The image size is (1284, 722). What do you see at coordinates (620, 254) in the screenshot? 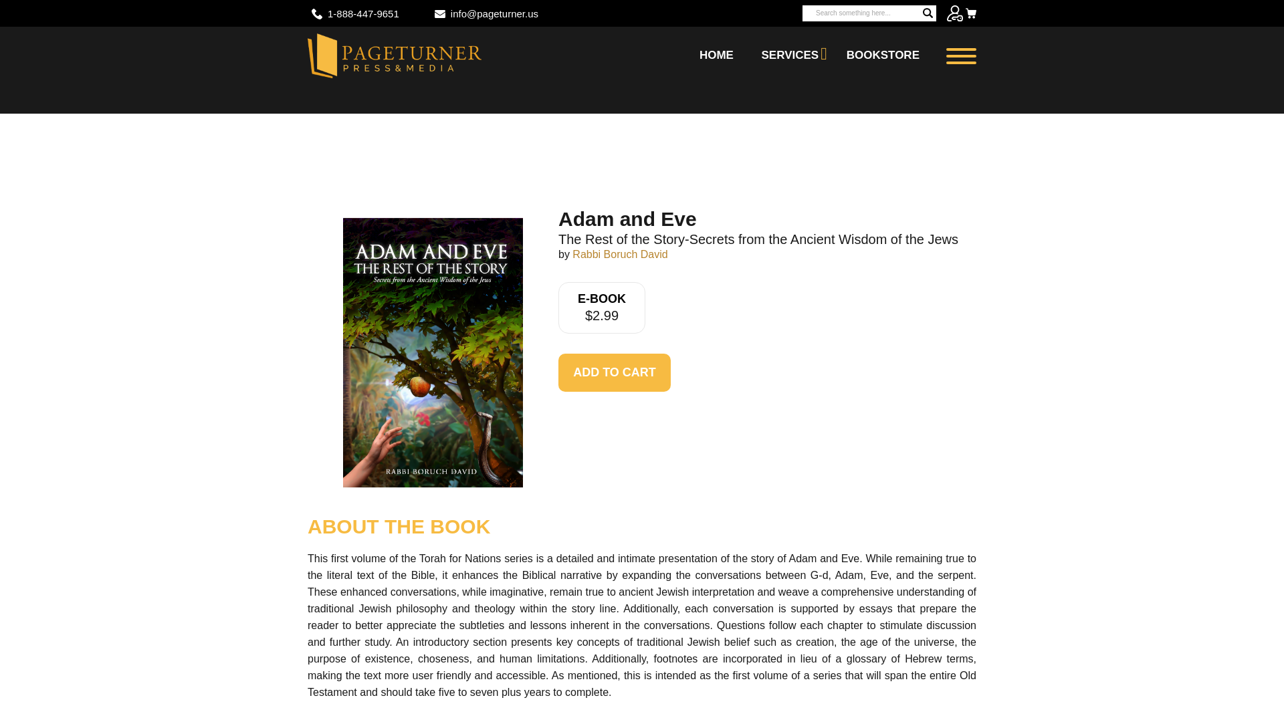
I see `Rabbi Boruch David` at bounding box center [620, 254].